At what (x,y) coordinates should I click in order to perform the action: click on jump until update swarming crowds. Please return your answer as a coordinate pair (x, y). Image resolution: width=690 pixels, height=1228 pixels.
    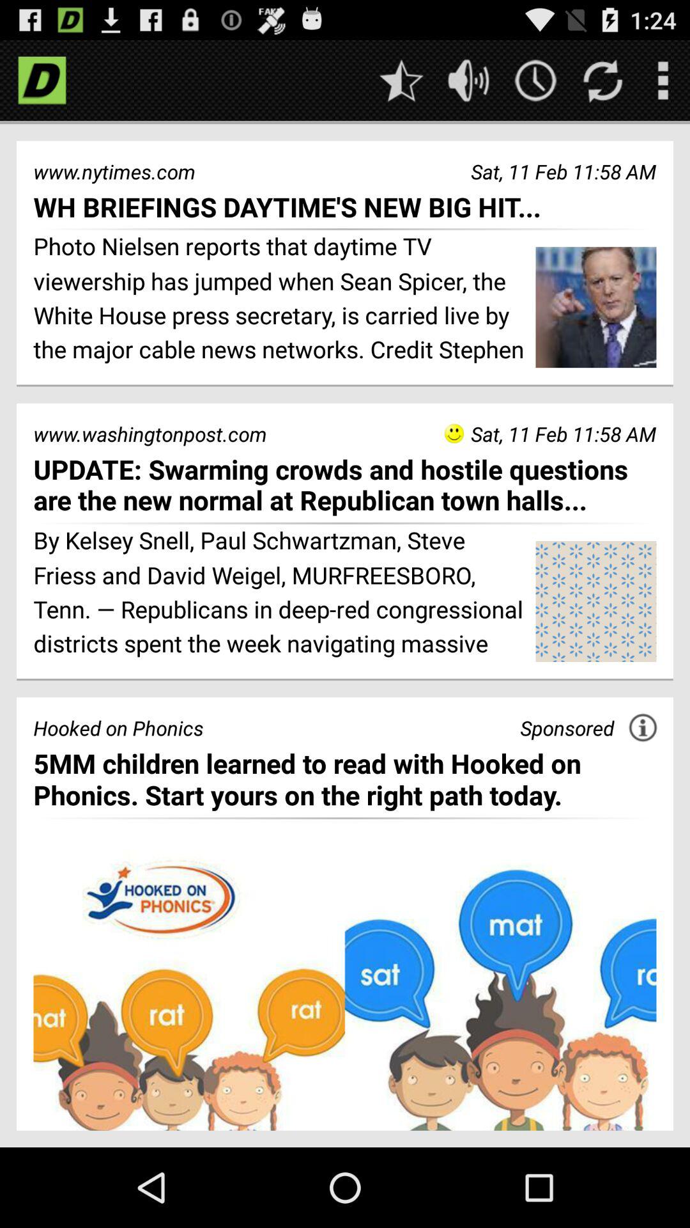
    Looking at the image, I should click on (345, 485).